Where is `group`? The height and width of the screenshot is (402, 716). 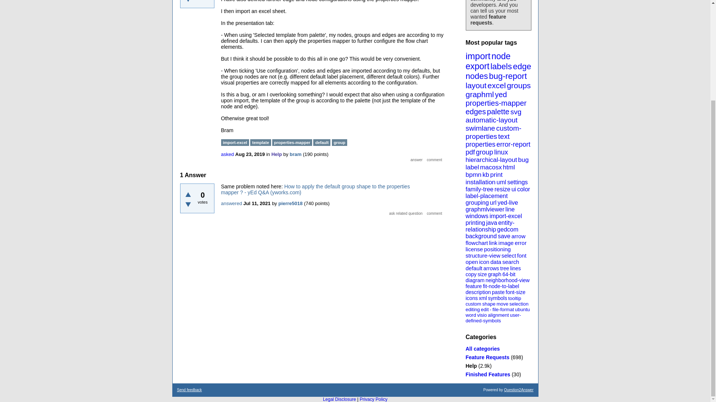 group is located at coordinates (484, 152).